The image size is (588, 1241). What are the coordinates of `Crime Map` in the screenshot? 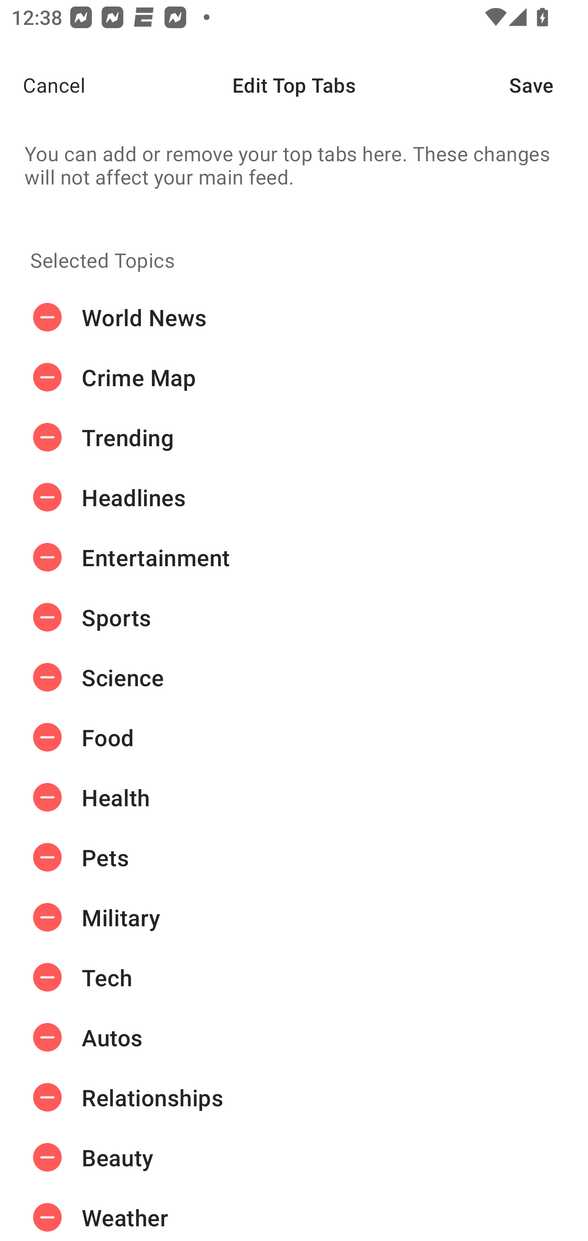 It's located at (294, 377).